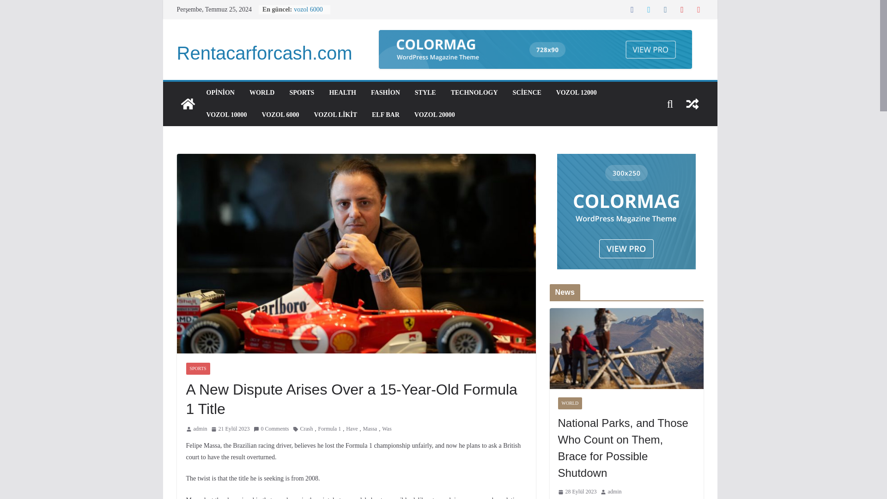  Describe the element at coordinates (330, 429) in the screenshot. I see `Formula 1` at that location.